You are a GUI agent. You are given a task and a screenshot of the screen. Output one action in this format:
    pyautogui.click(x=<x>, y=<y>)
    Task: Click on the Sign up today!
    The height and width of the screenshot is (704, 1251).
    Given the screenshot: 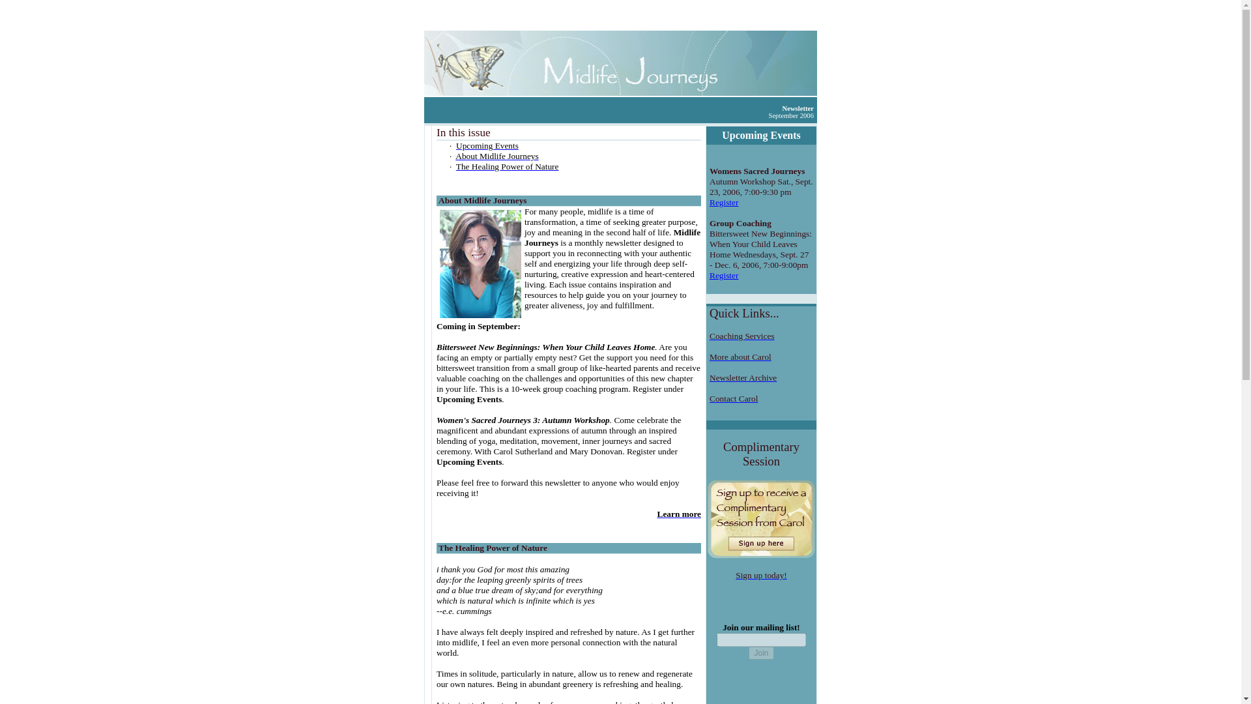 What is the action you would take?
    pyautogui.click(x=761, y=575)
    